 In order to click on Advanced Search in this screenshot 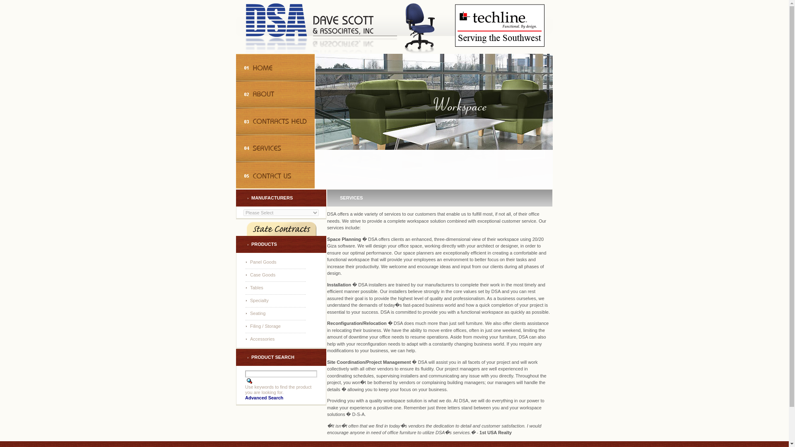, I will do `click(264, 397)`.